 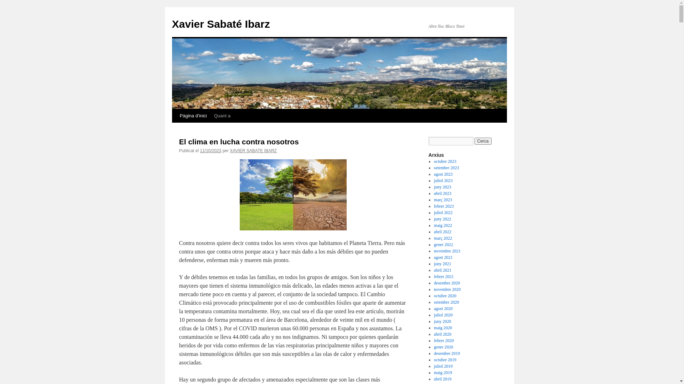 I want to click on 11/10/2023, so click(x=211, y=151).